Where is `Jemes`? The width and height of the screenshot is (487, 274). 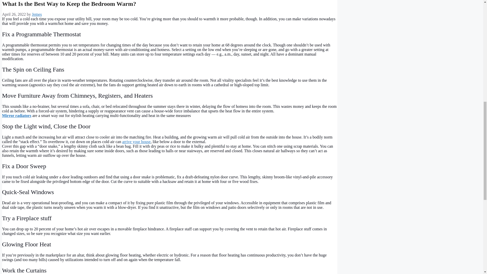
Jemes is located at coordinates (37, 14).